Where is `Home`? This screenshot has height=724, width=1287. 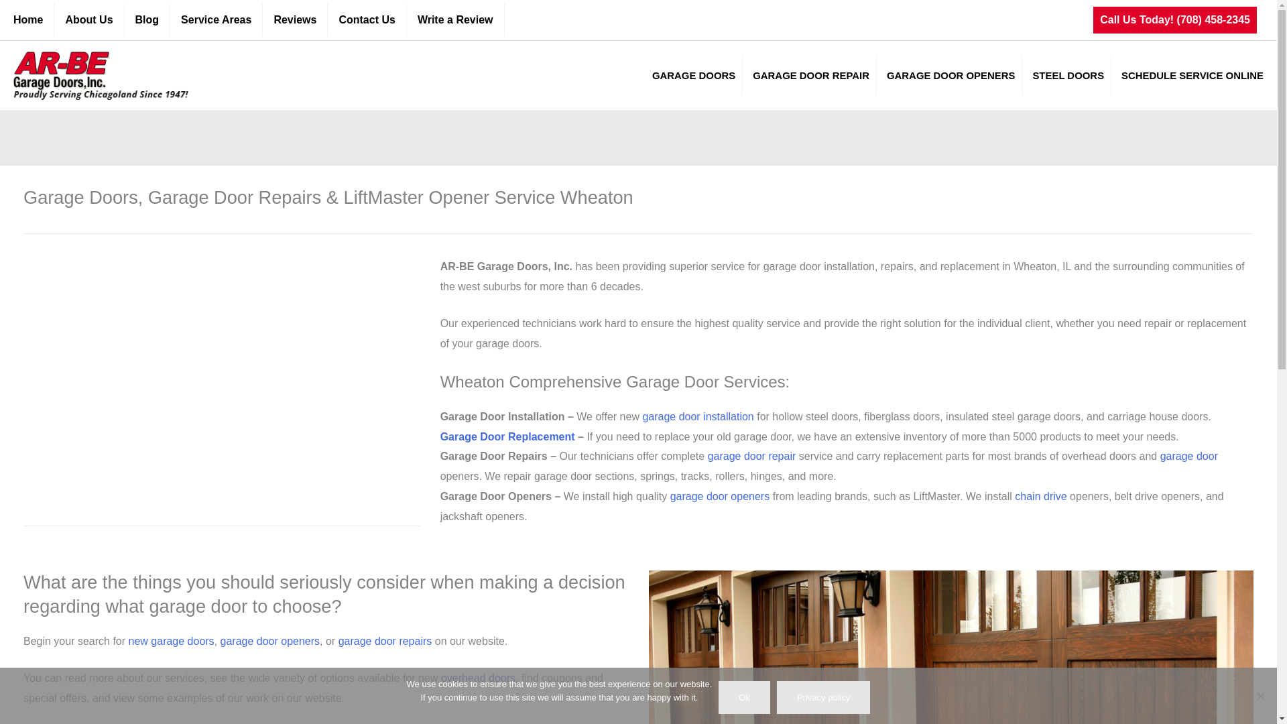 Home is located at coordinates (911, 138).